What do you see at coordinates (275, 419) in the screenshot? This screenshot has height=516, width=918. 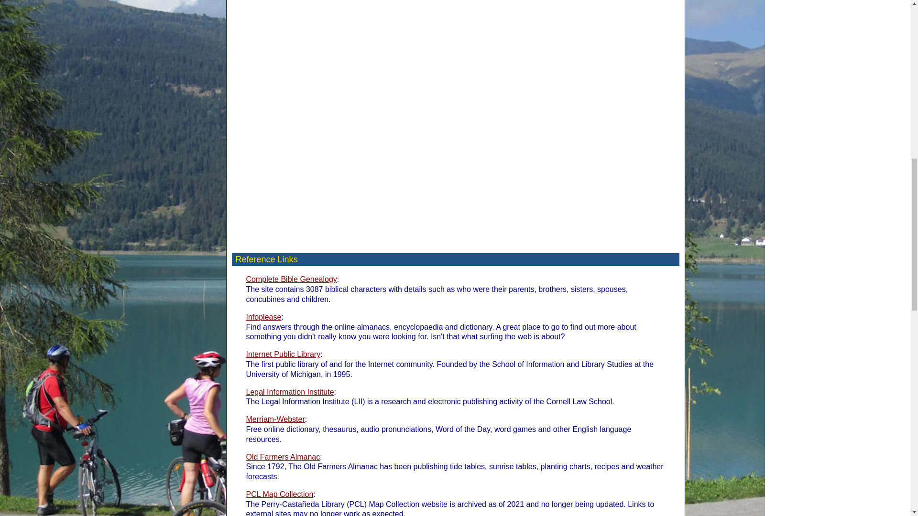 I see `Merriam-Webster` at bounding box center [275, 419].